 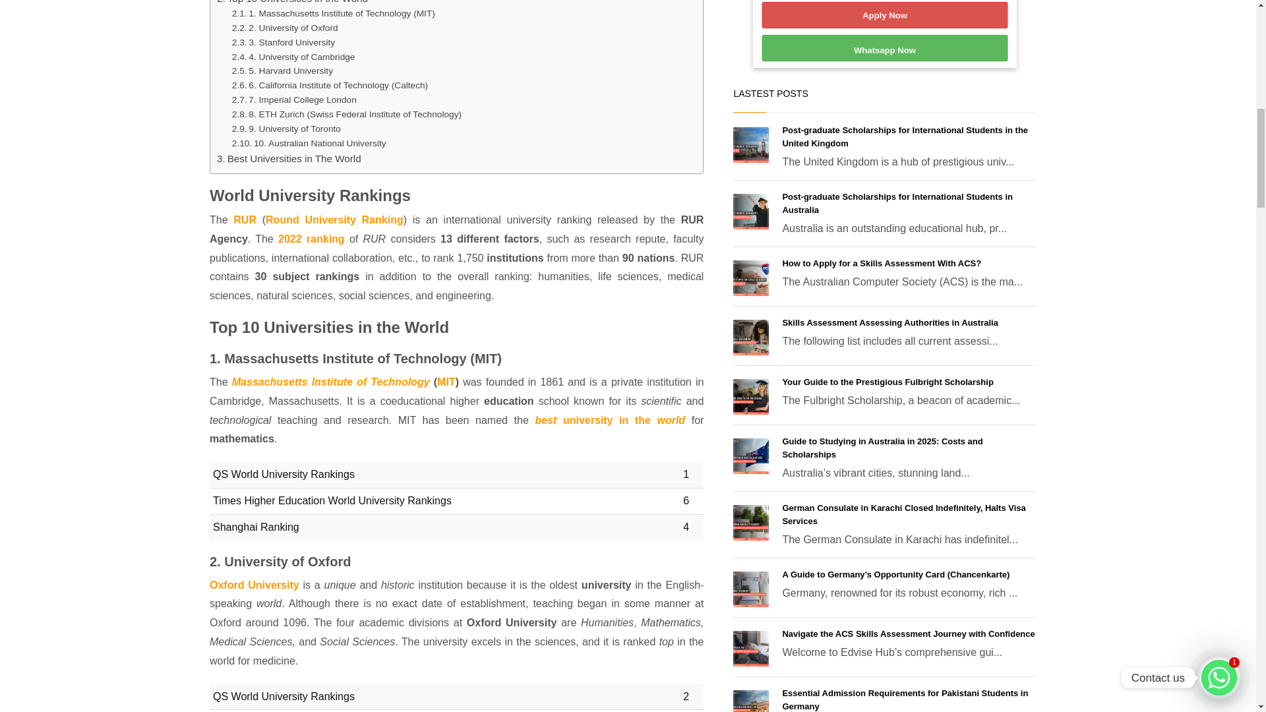 I want to click on 4. University of Cambridge, so click(x=293, y=57).